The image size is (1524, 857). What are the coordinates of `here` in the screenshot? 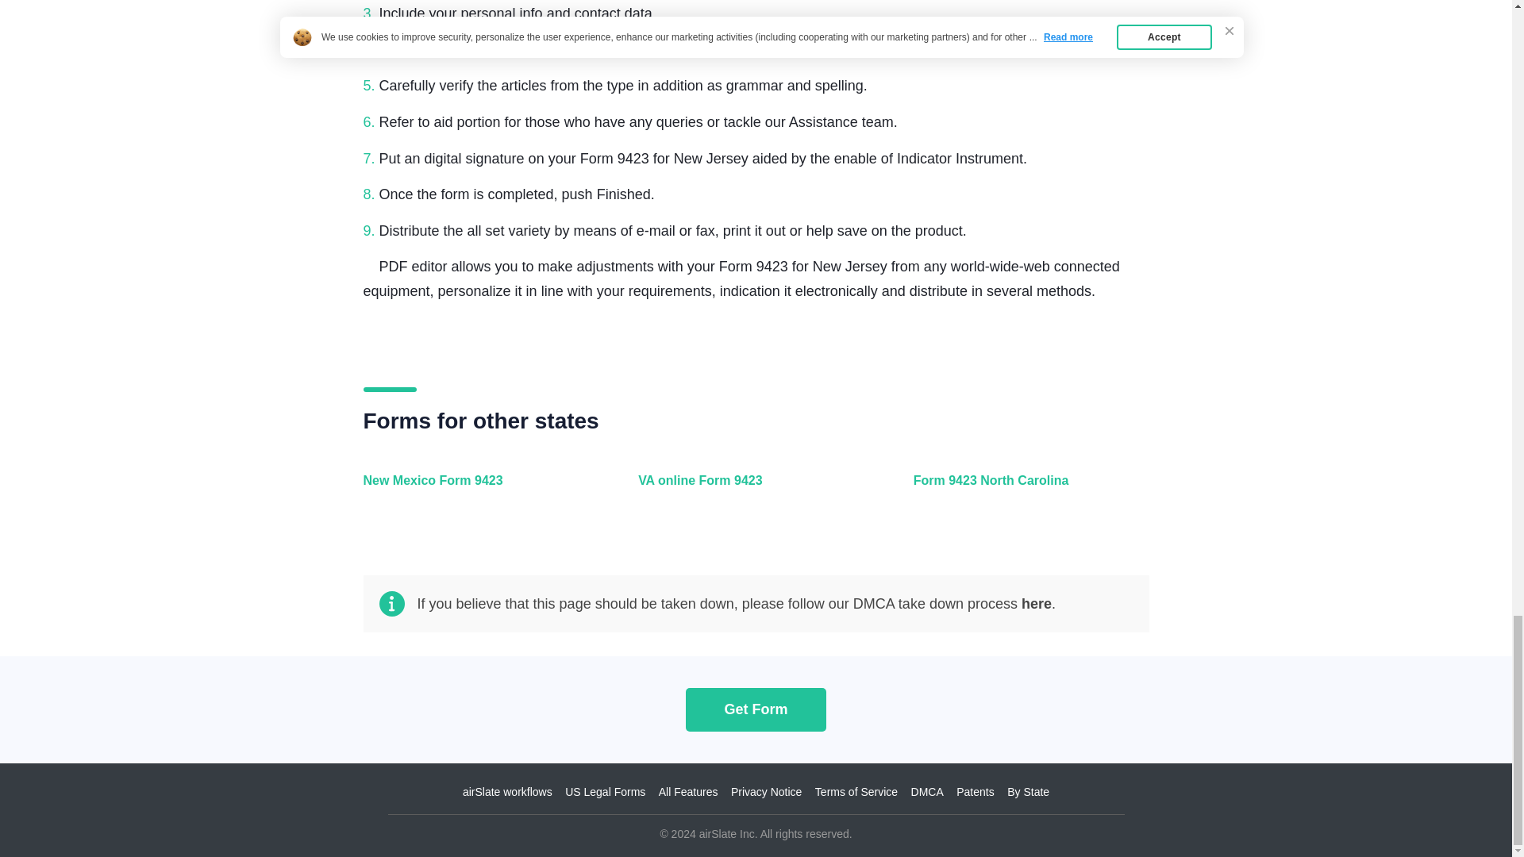 It's located at (1036, 603).